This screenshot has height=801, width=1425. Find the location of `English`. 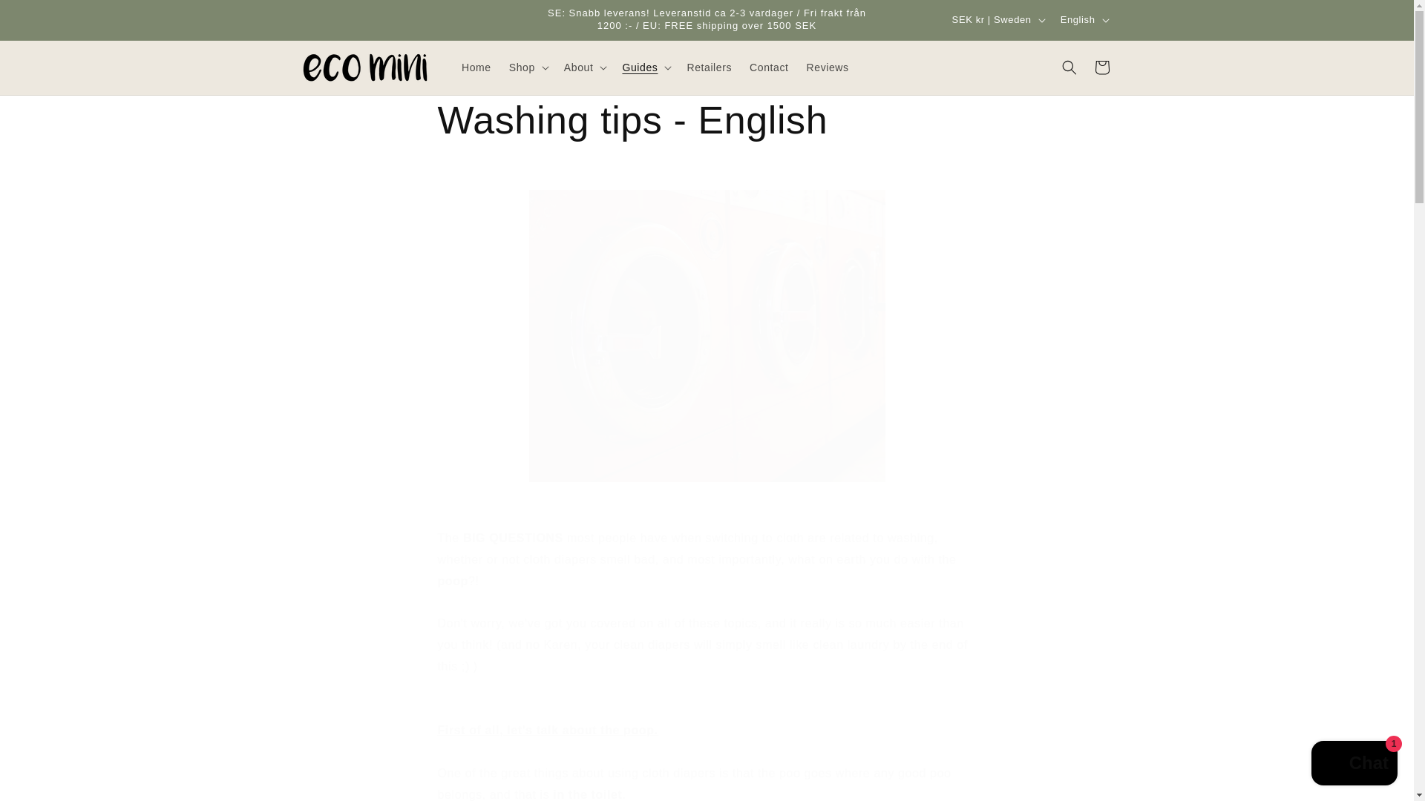

English is located at coordinates (1084, 19).